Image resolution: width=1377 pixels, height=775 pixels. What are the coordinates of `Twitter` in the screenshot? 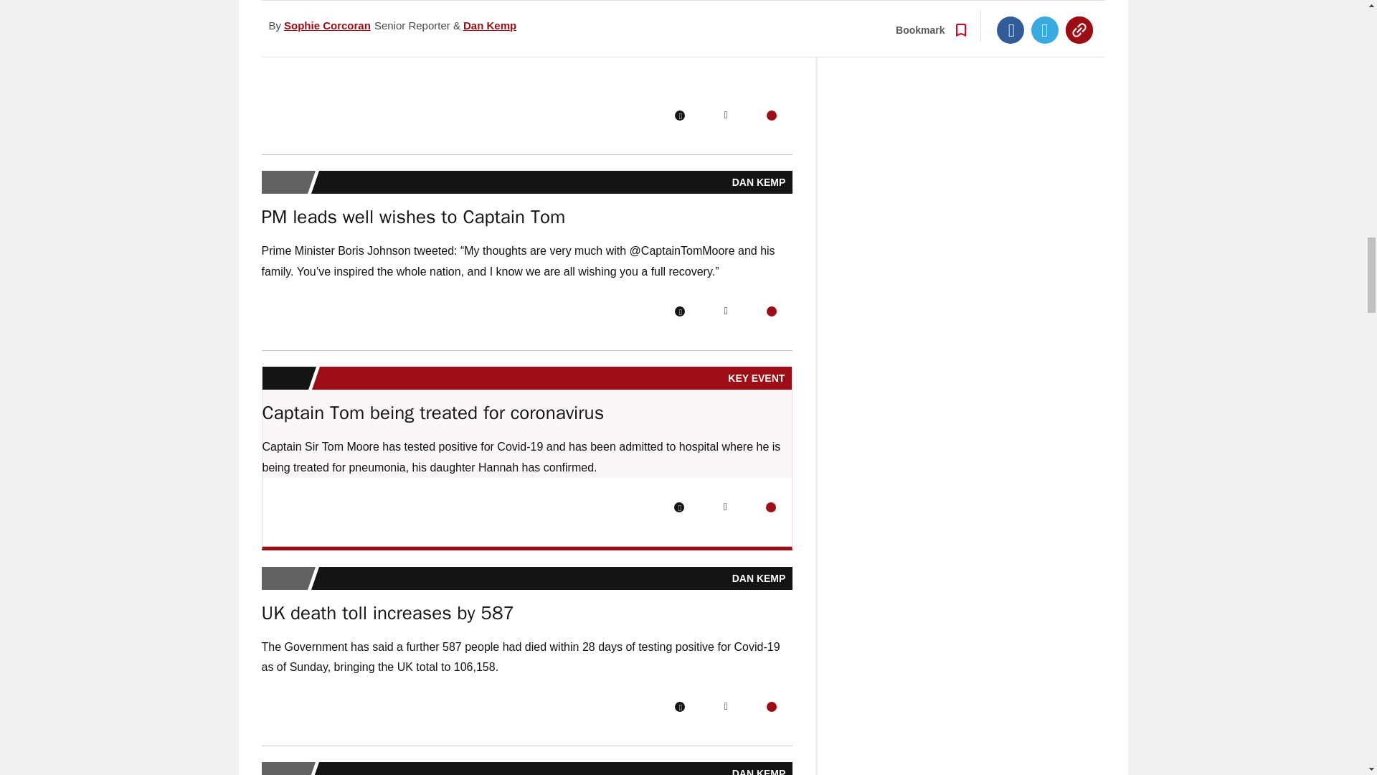 It's located at (724, 507).